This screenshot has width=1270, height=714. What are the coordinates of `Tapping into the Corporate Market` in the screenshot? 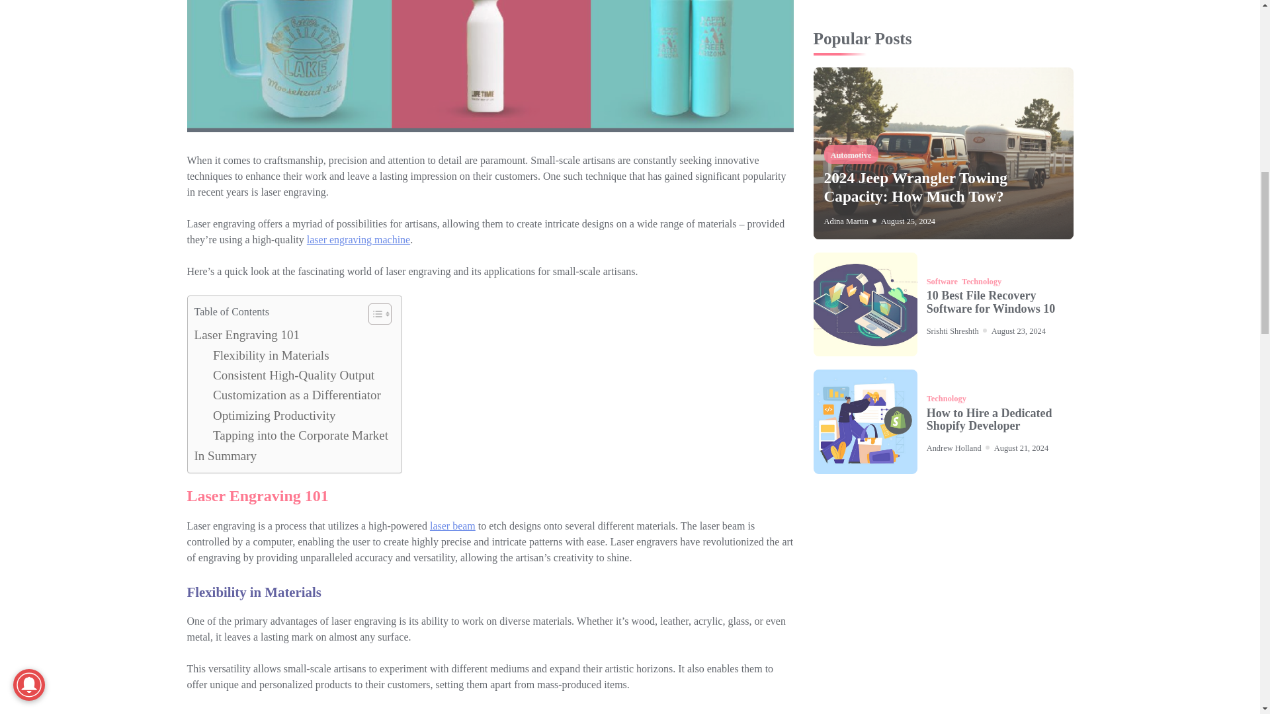 It's located at (300, 435).